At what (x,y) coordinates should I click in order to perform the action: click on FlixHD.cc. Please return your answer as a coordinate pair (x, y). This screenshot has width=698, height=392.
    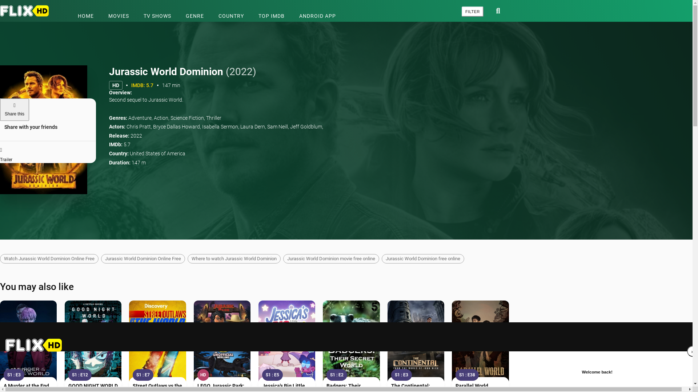
    Looking at the image, I should click on (26, 11).